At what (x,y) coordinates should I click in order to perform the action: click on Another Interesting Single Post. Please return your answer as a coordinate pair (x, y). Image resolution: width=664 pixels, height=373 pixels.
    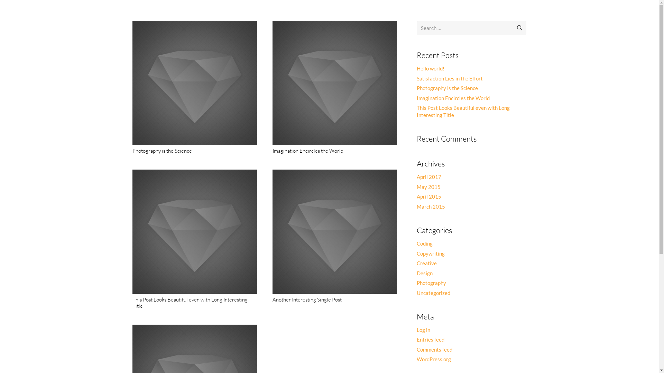
    Looking at the image, I should click on (307, 300).